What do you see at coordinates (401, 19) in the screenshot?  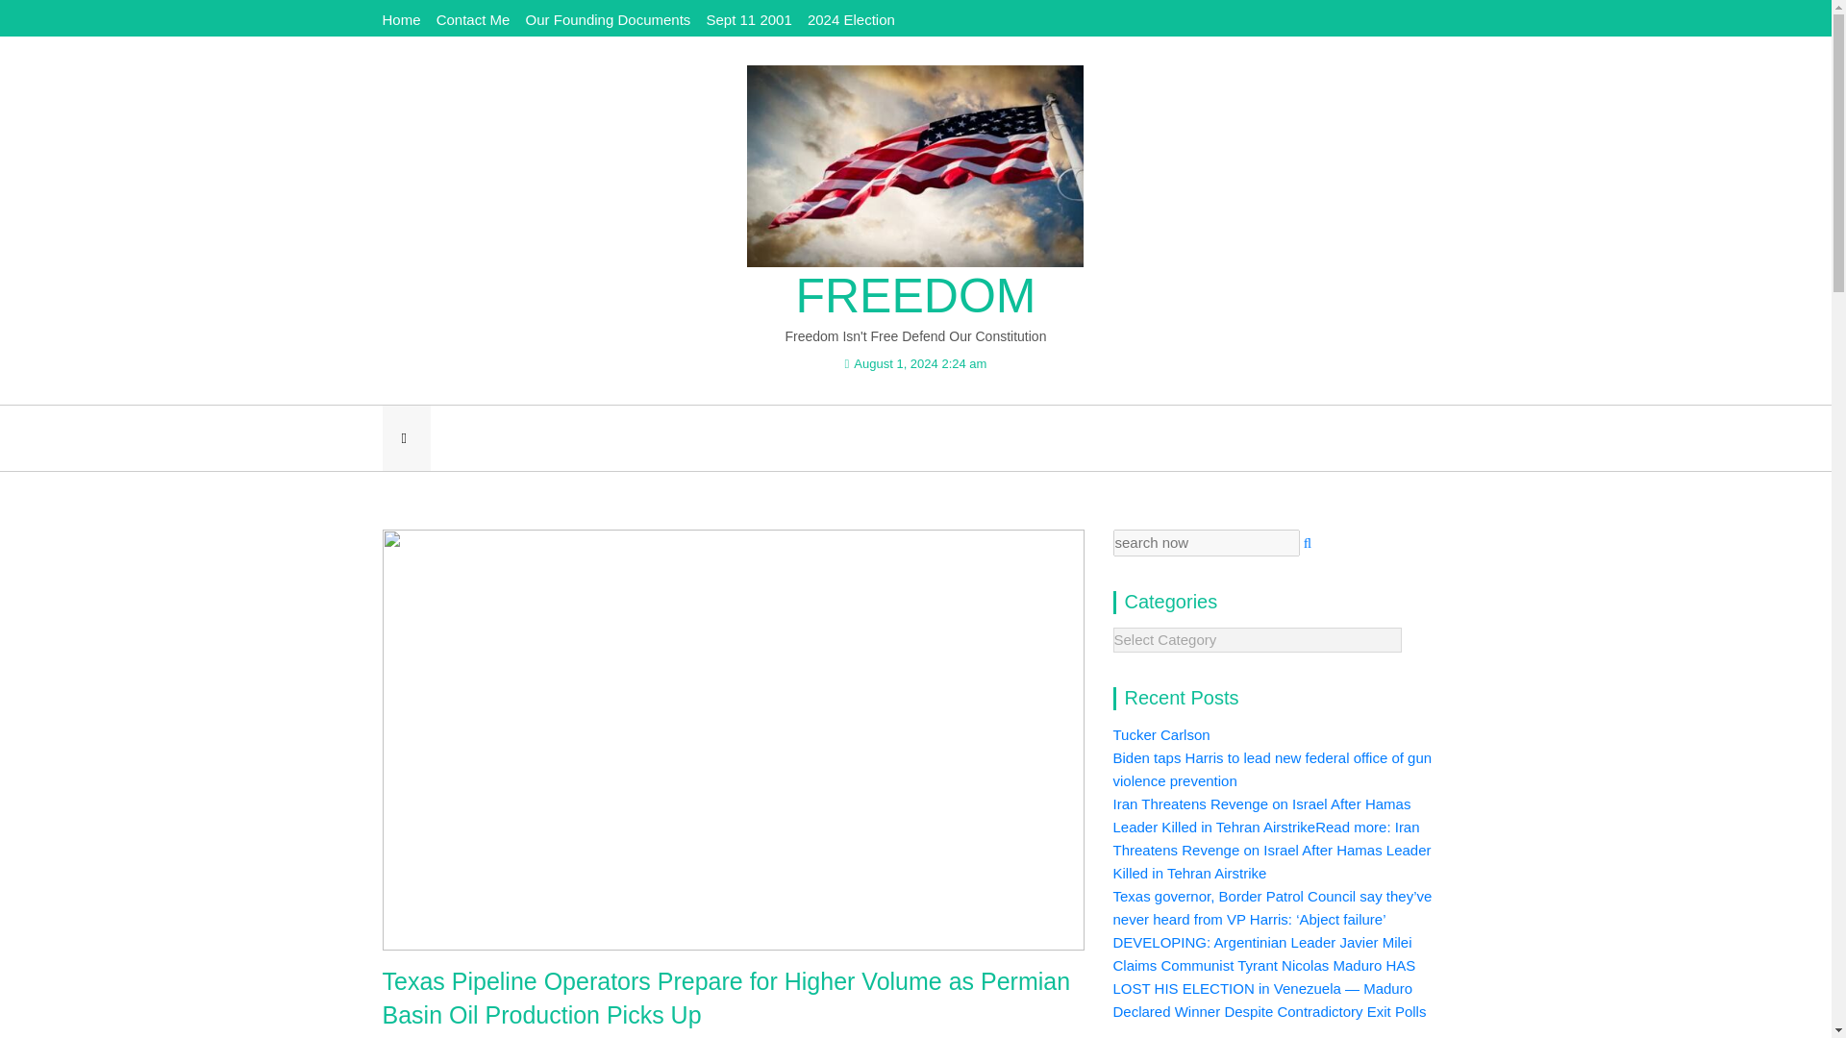 I see `Home` at bounding box center [401, 19].